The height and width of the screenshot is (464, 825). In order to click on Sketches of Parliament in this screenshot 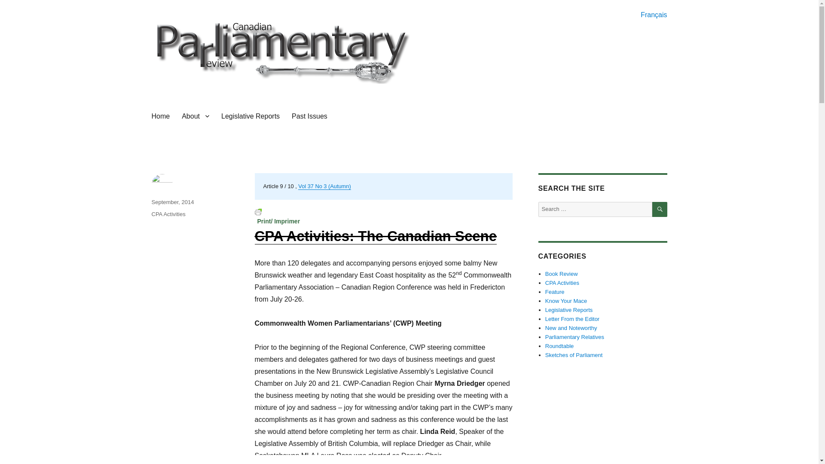, I will do `click(574, 355)`.